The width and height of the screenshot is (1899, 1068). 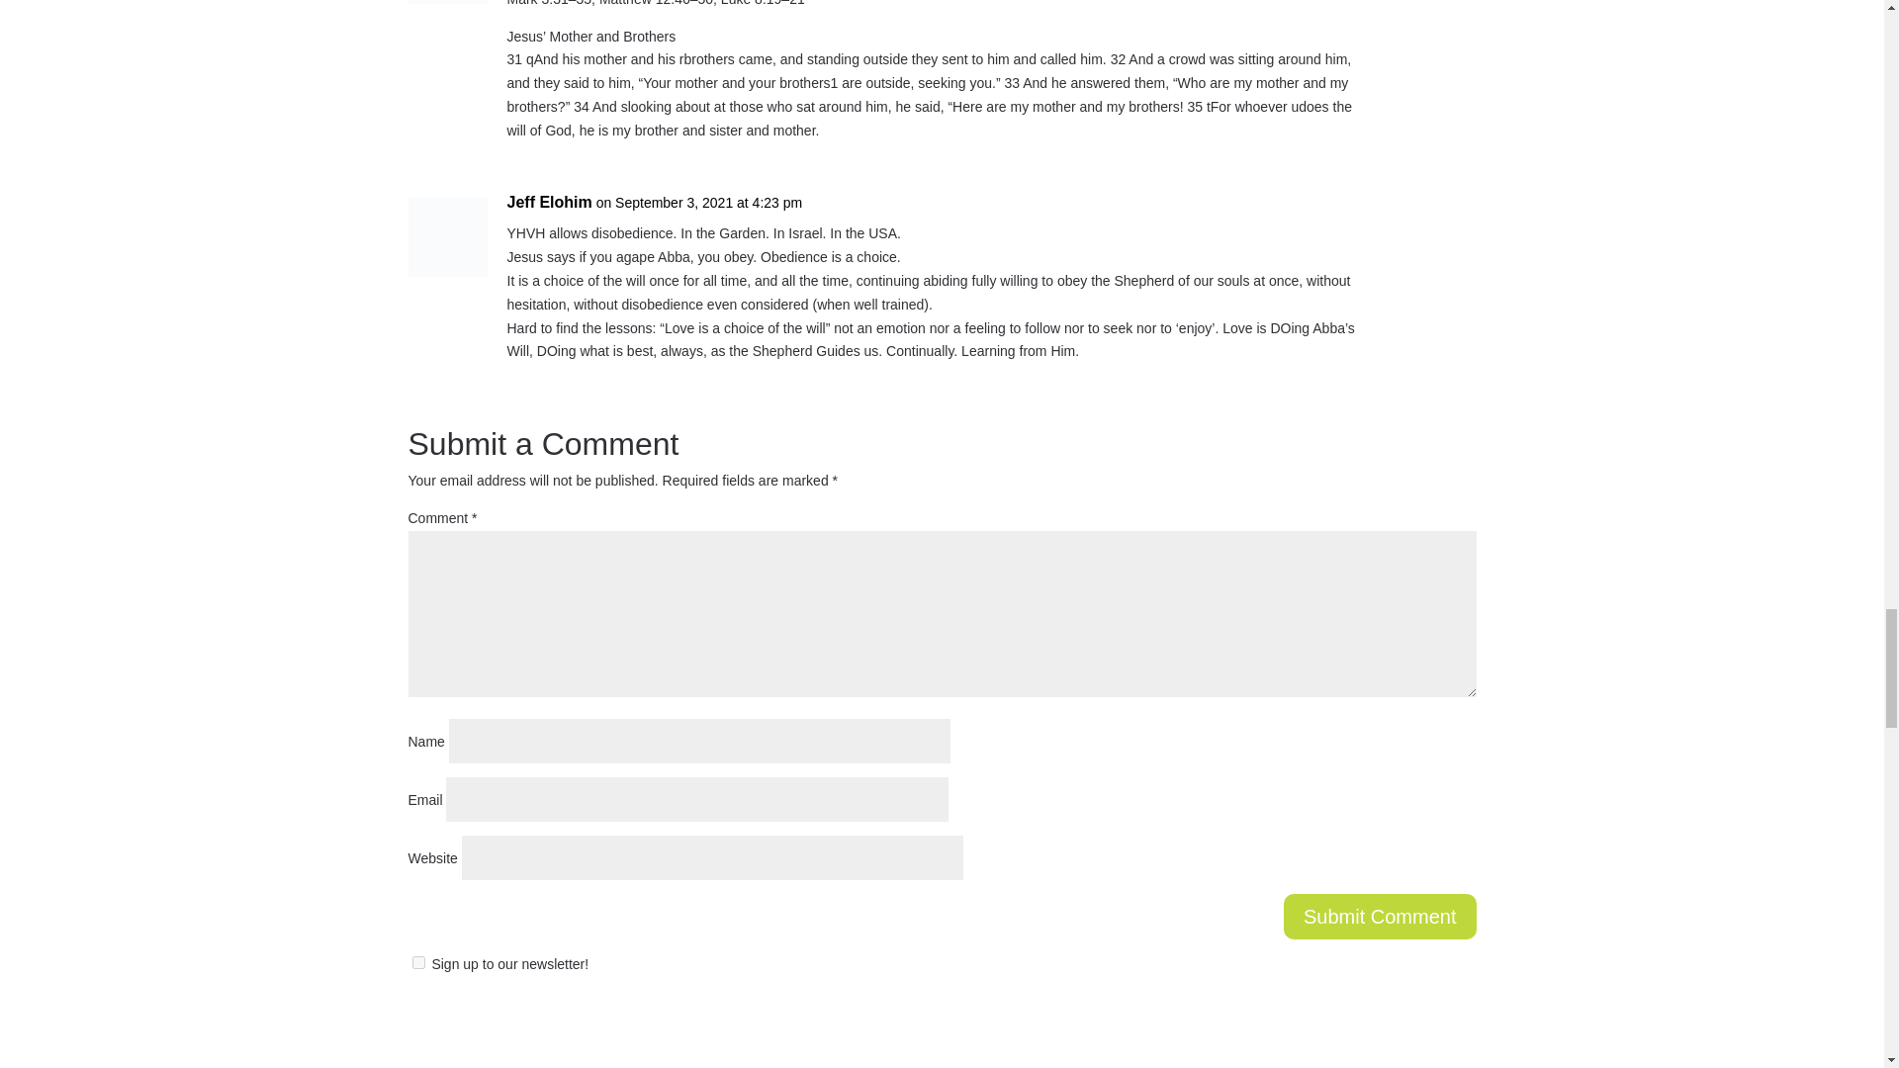 I want to click on Submit Comment, so click(x=1380, y=916).